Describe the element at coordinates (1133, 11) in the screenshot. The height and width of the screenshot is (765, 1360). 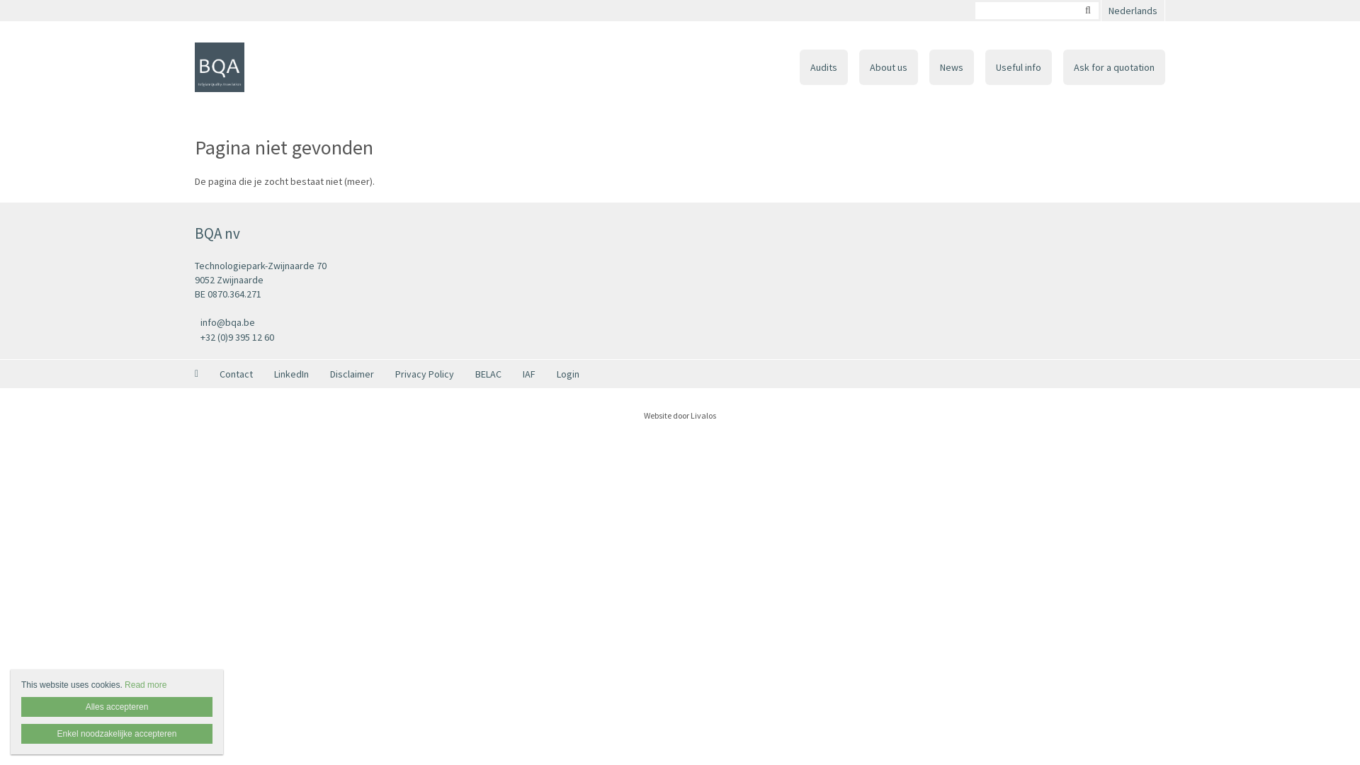
I see `Nederlands` at that location.